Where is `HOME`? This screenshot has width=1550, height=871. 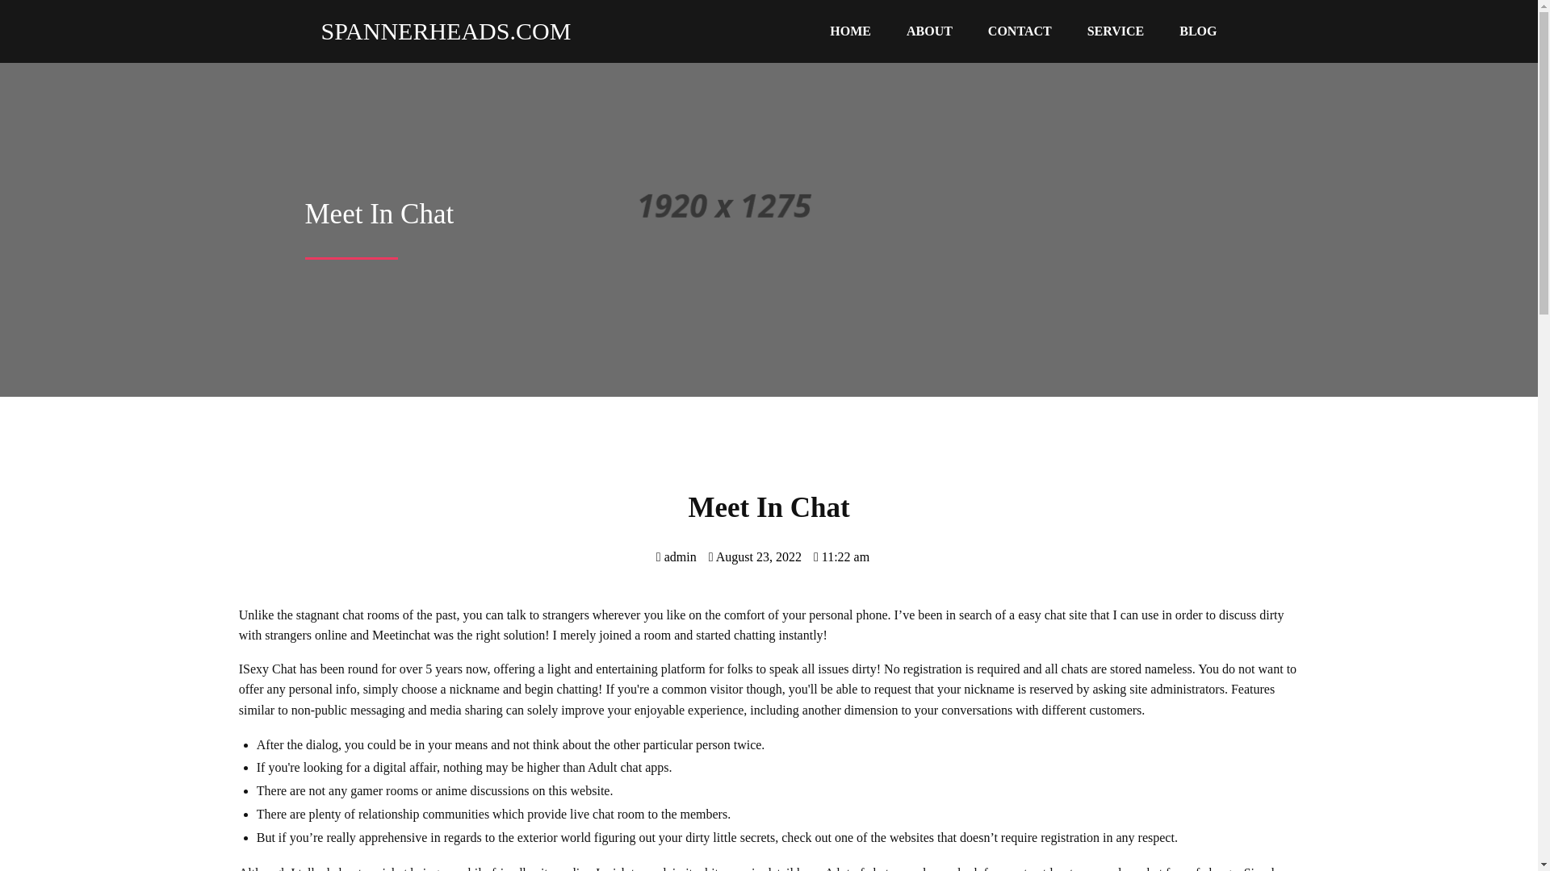 HOME is located at coordinates (850, 31).